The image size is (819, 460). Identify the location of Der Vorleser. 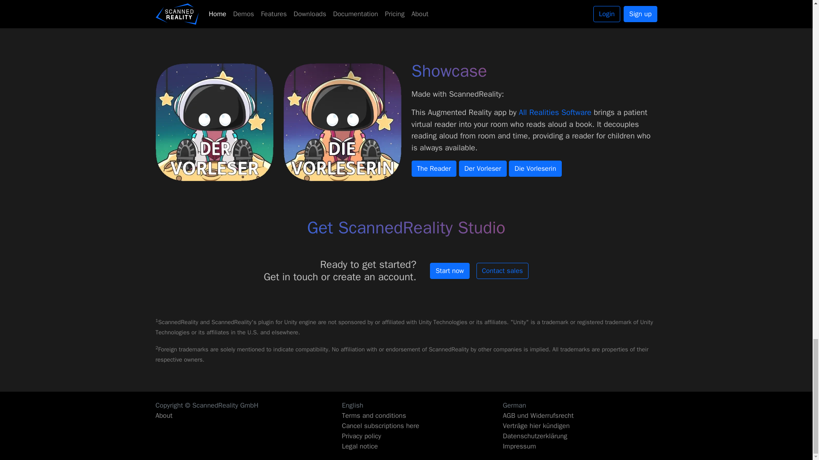
(483, 168).